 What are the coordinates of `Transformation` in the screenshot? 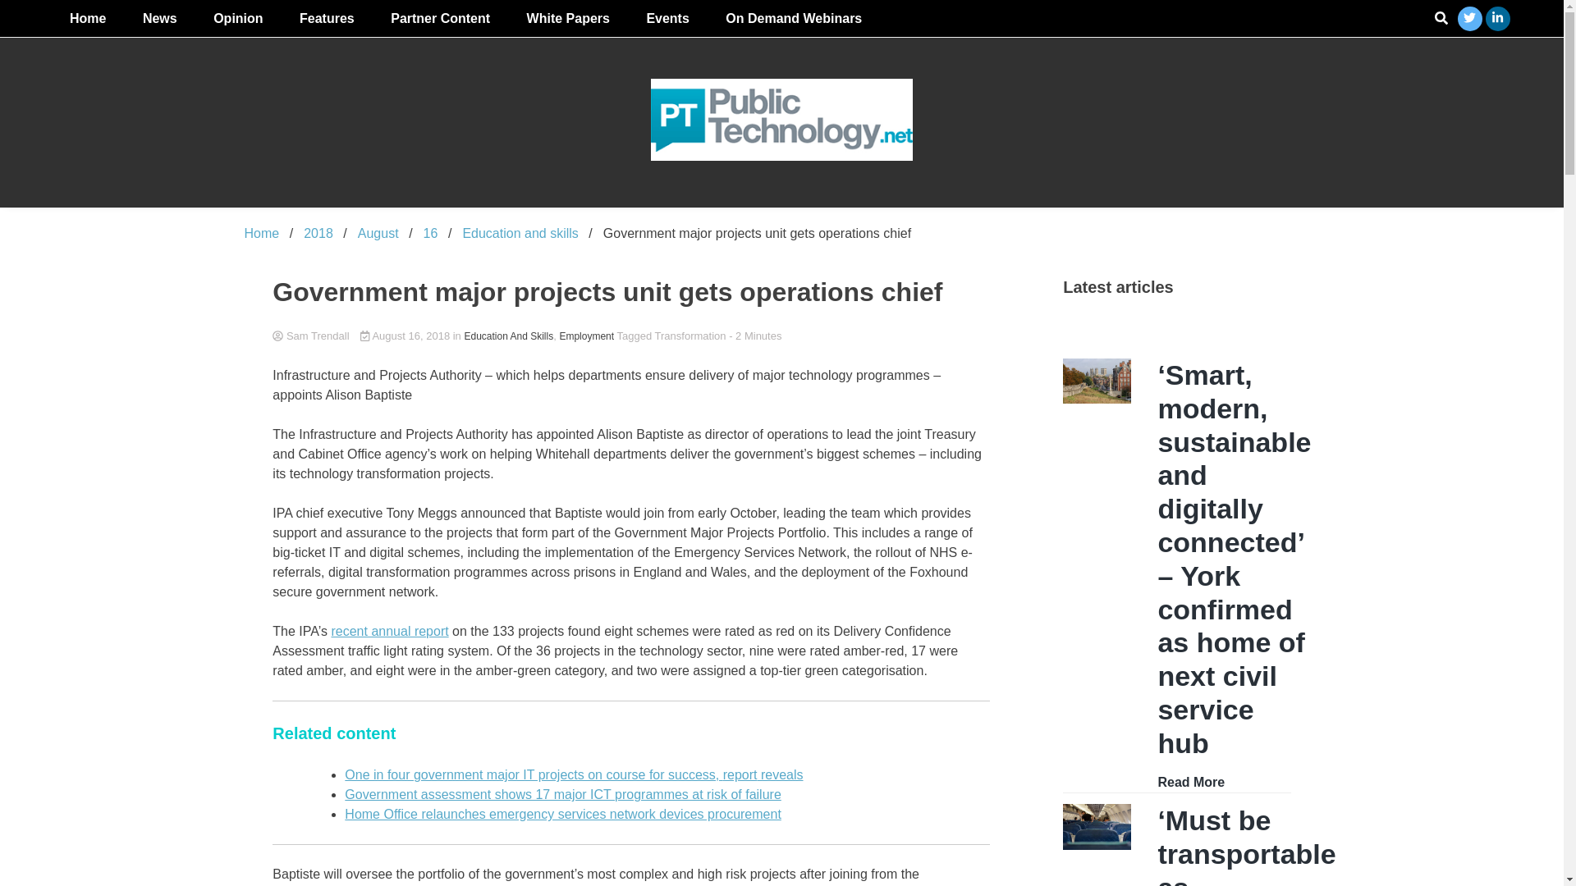 It's located at (691, 335).